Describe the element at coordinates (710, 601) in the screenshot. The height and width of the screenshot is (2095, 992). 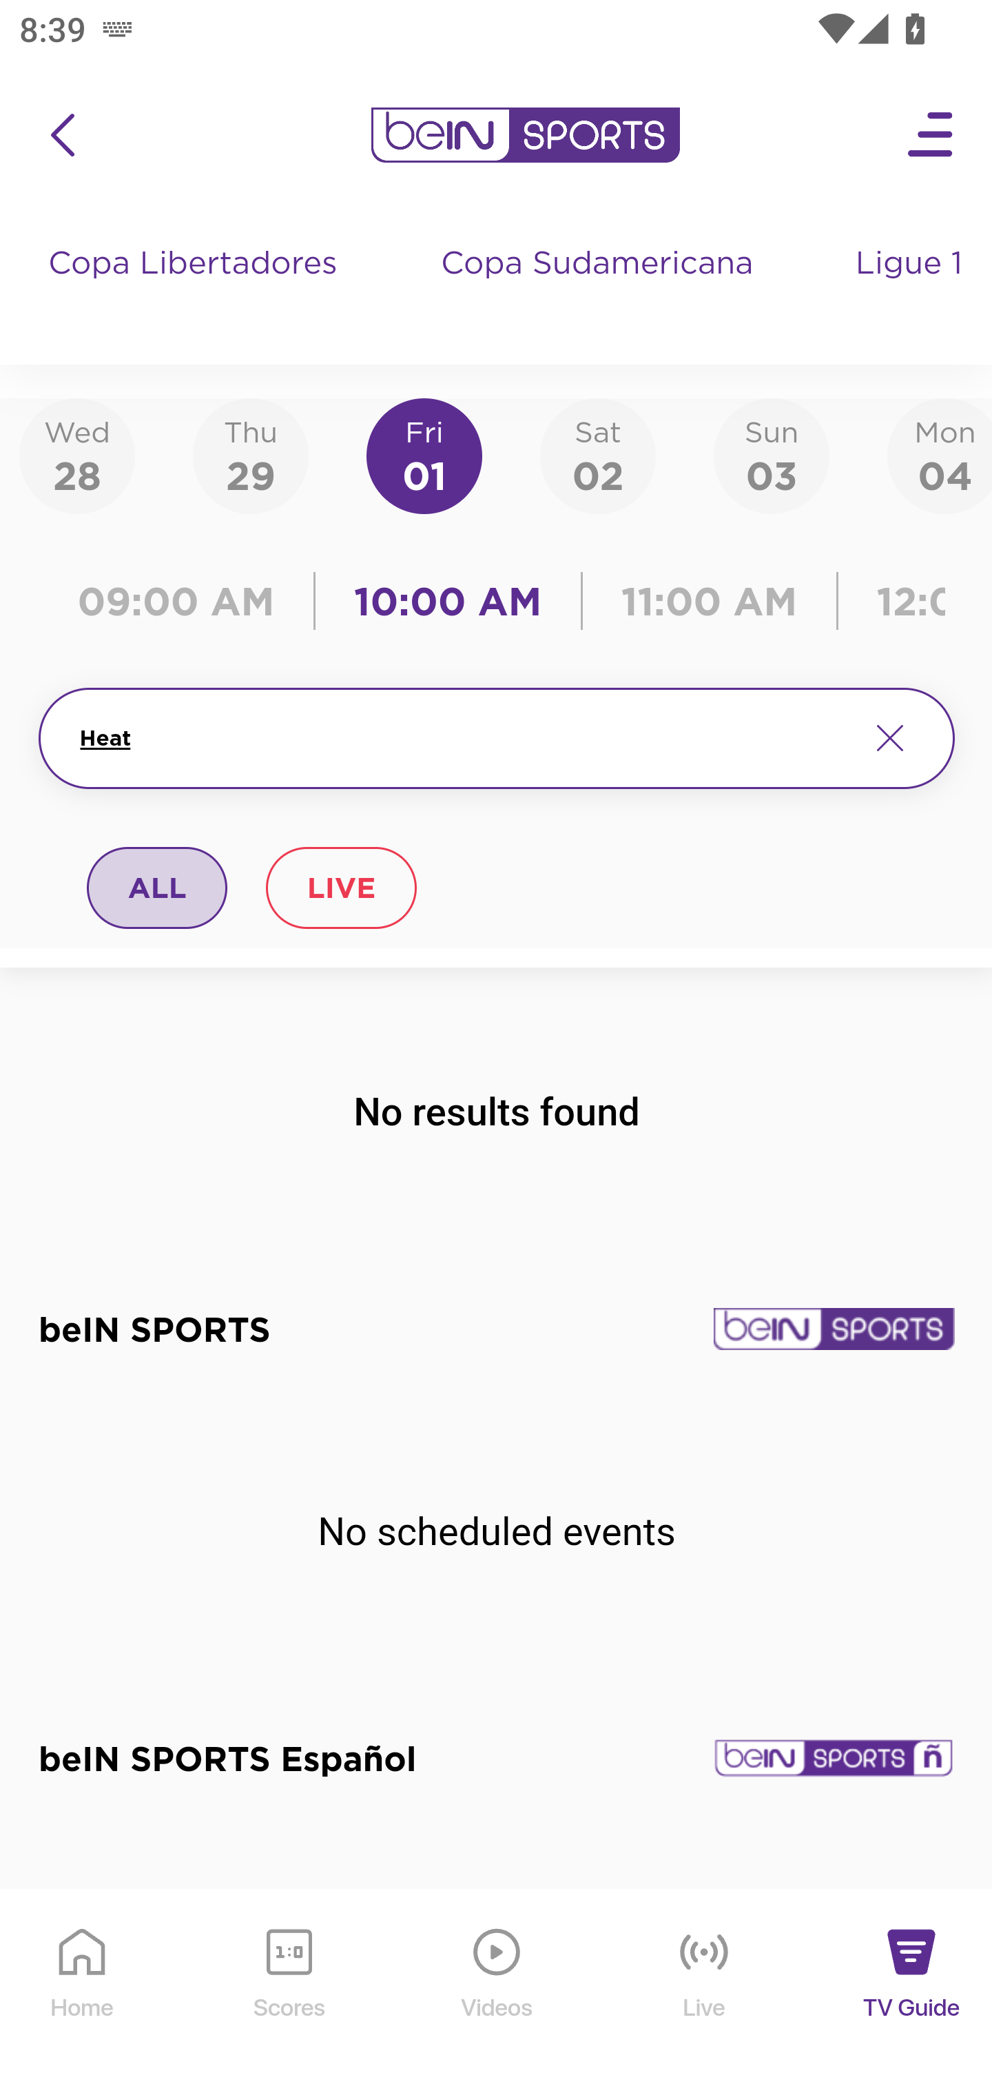
I see `11:00 AM` at that location.